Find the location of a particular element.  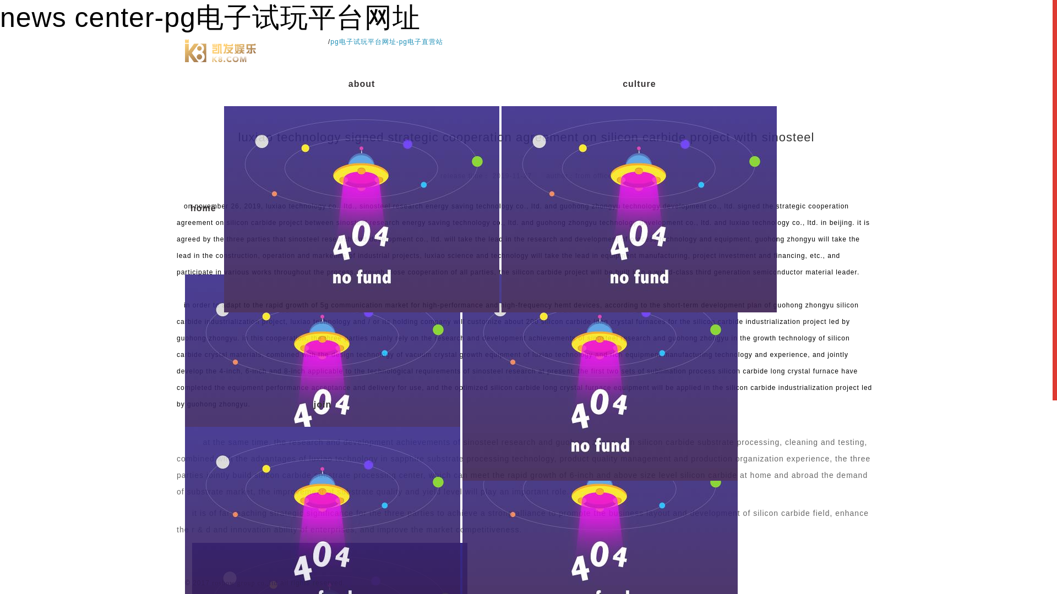

culture is located at coordinates (639, 84).